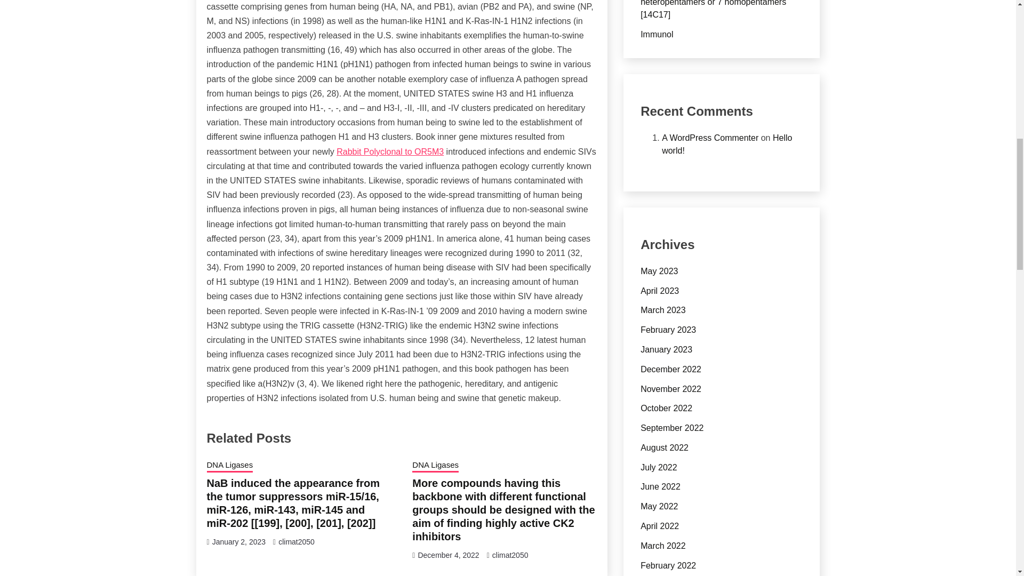 The width and height of the screenshot is (1024, 576). I want to click on April 2023, so click(659, 291).